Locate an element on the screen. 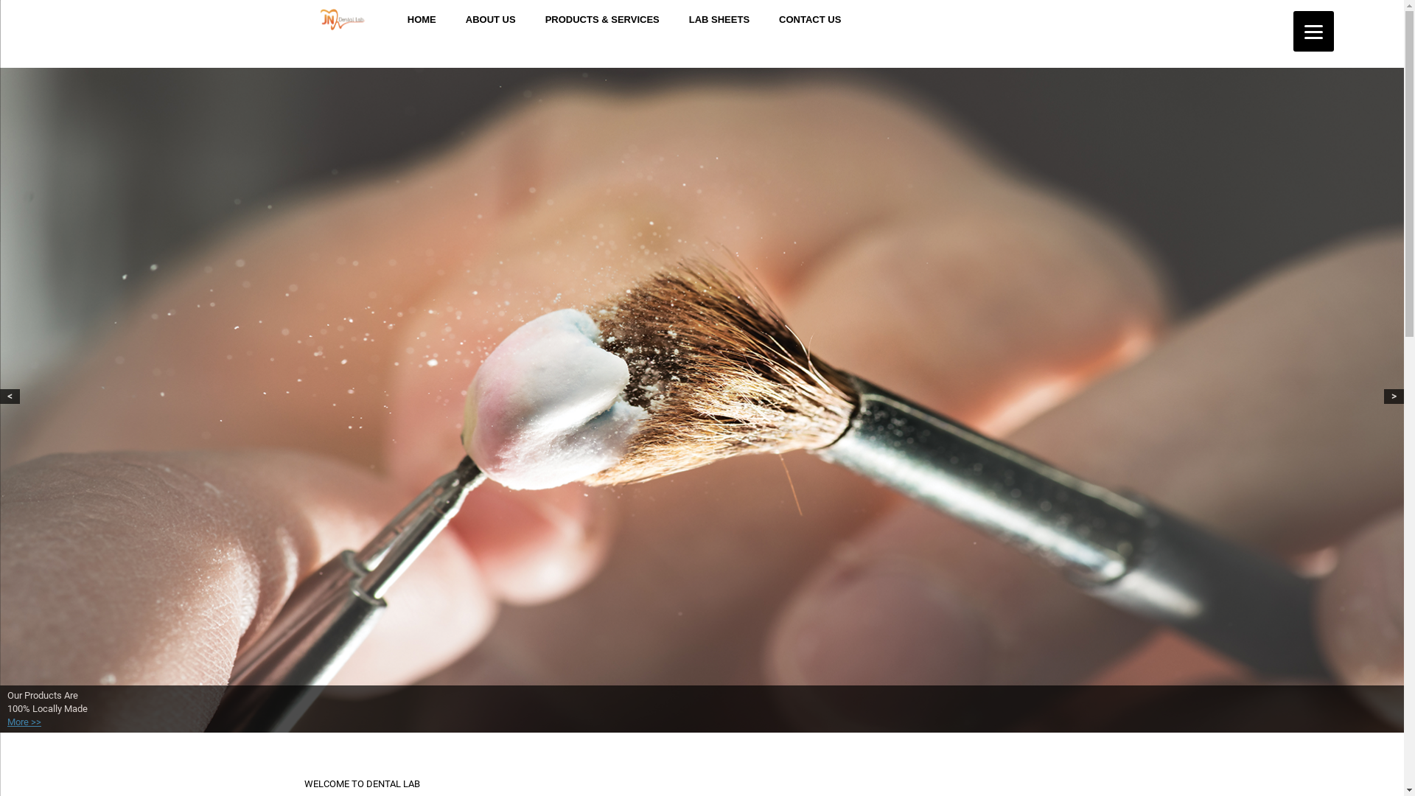 This screenshot has width=1415, height=796. LAB SHEETS is located at coordinates (719, 19).